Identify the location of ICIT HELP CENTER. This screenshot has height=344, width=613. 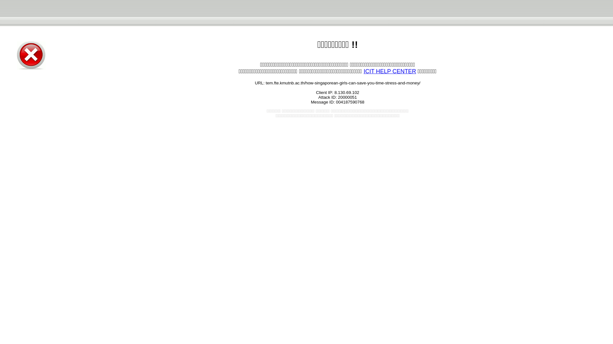
(390, 71).